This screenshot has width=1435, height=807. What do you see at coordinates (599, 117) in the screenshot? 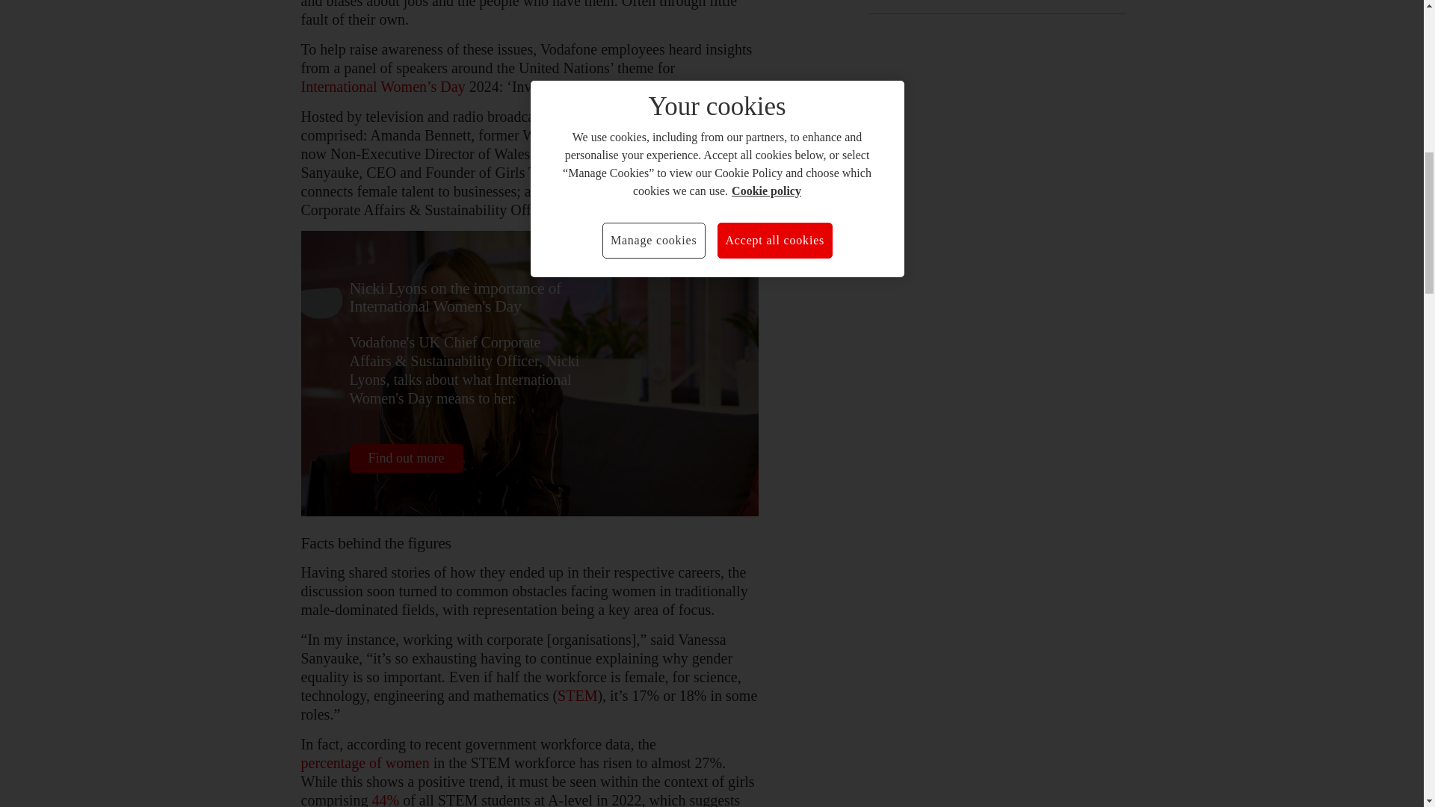
I see `Emma Willis` at bounding box center [599, 117].